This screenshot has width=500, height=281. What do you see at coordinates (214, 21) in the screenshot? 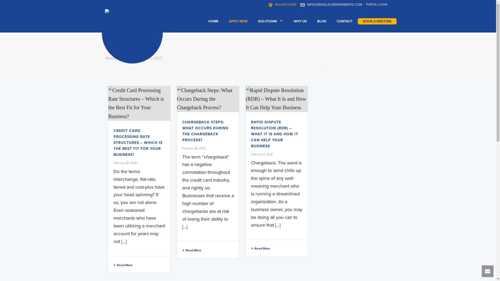
I see `HOME` at bounding box center [214, 21].